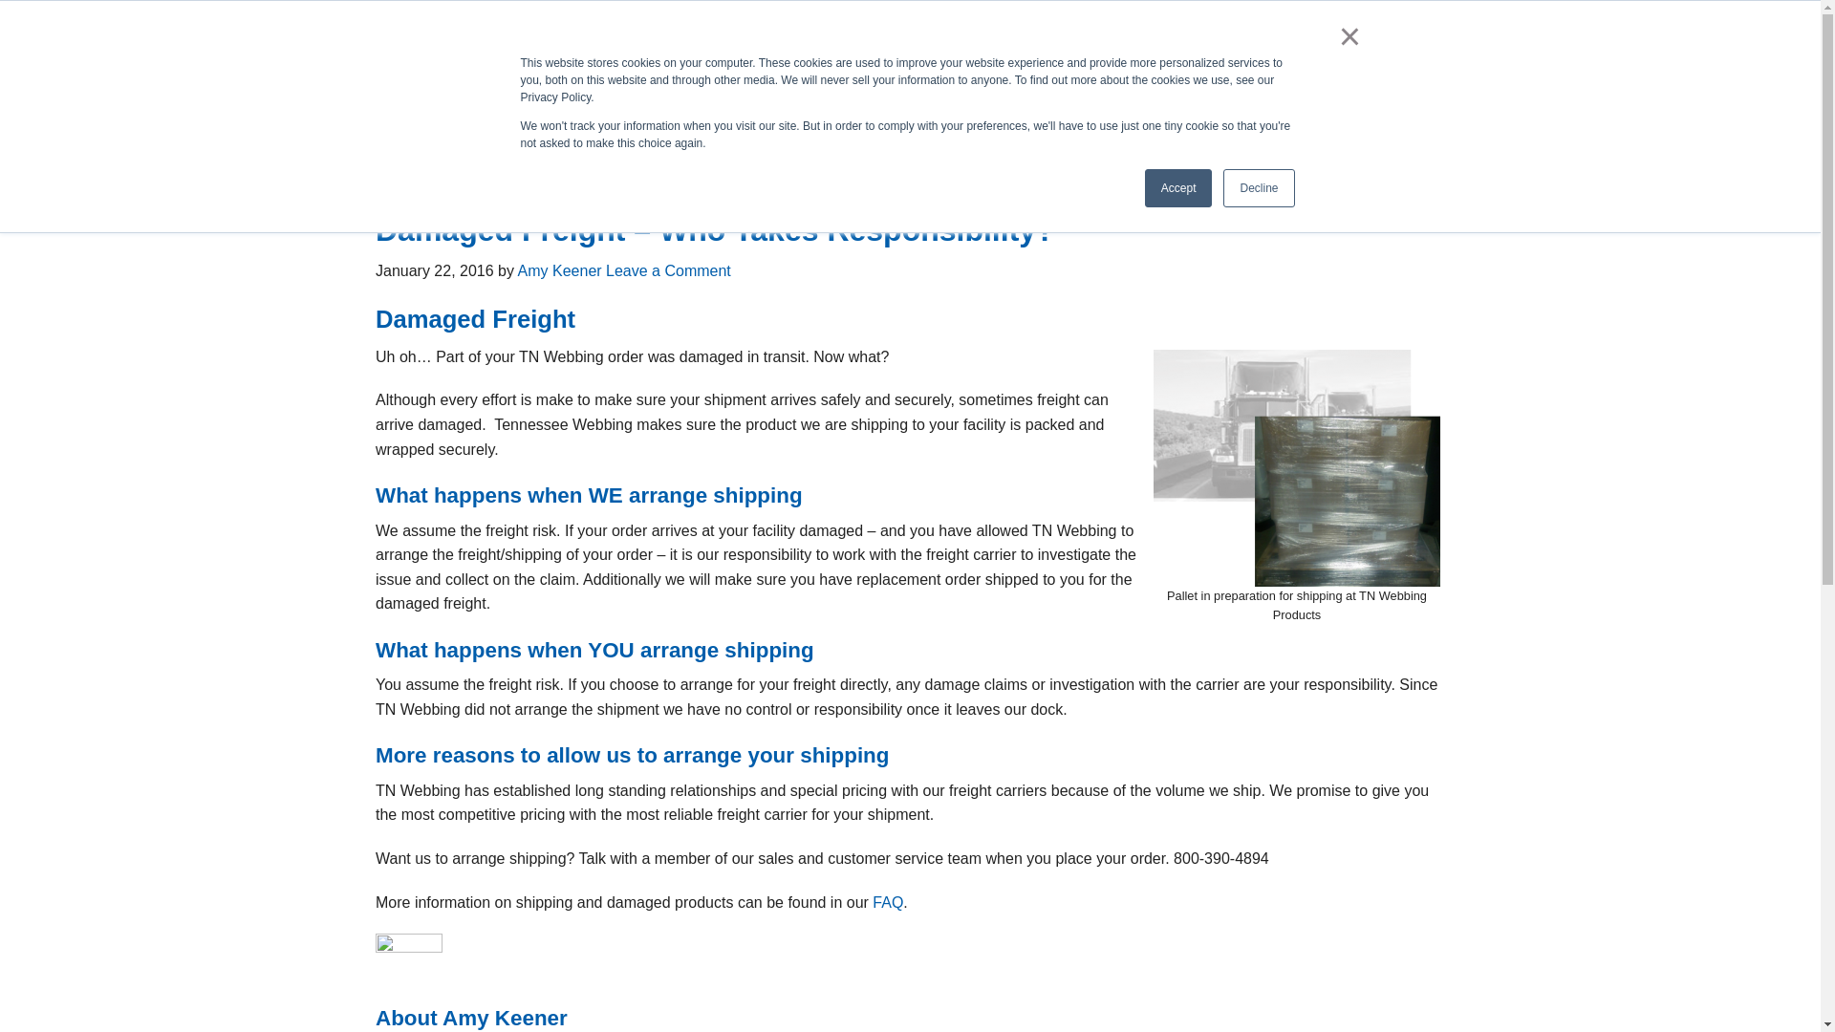 The height and width of the screenshot is (1032, 1835). I want to click on HOME, so click(405, 154).